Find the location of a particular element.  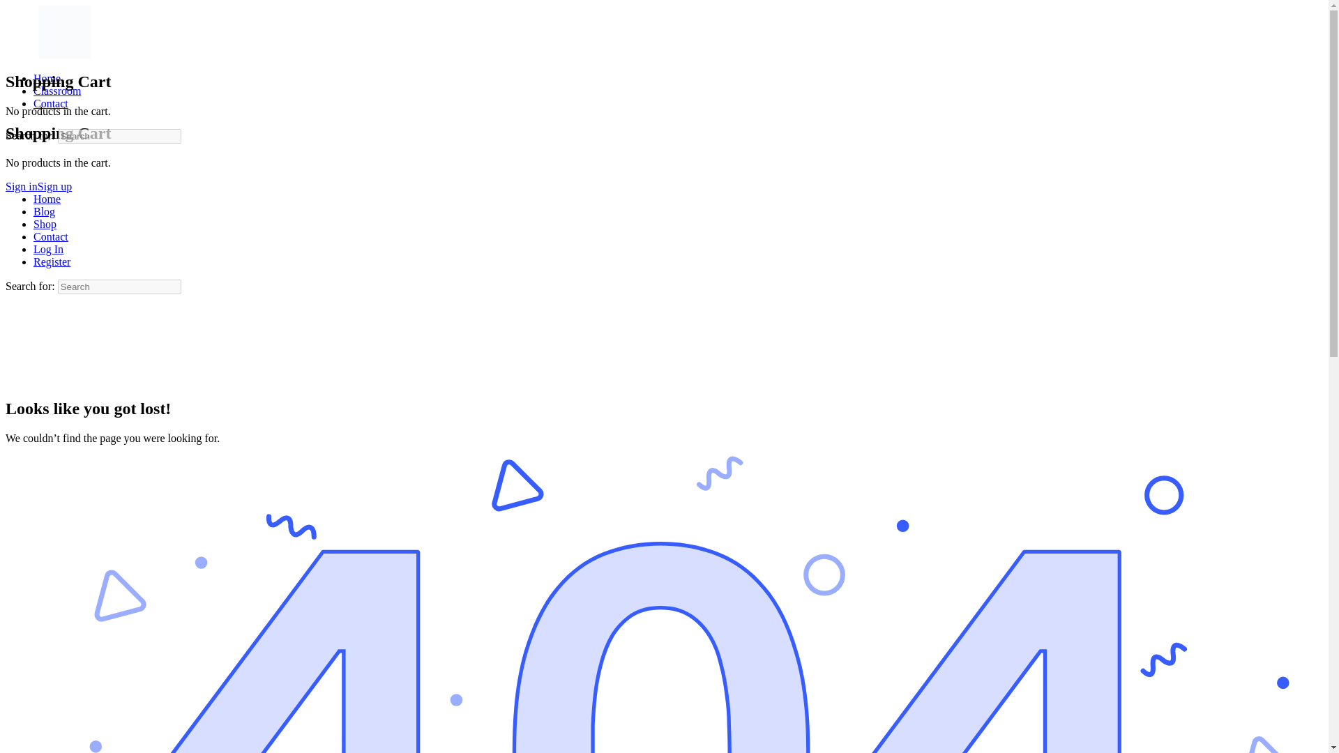

Classroom is located at coordinates (57, 91).